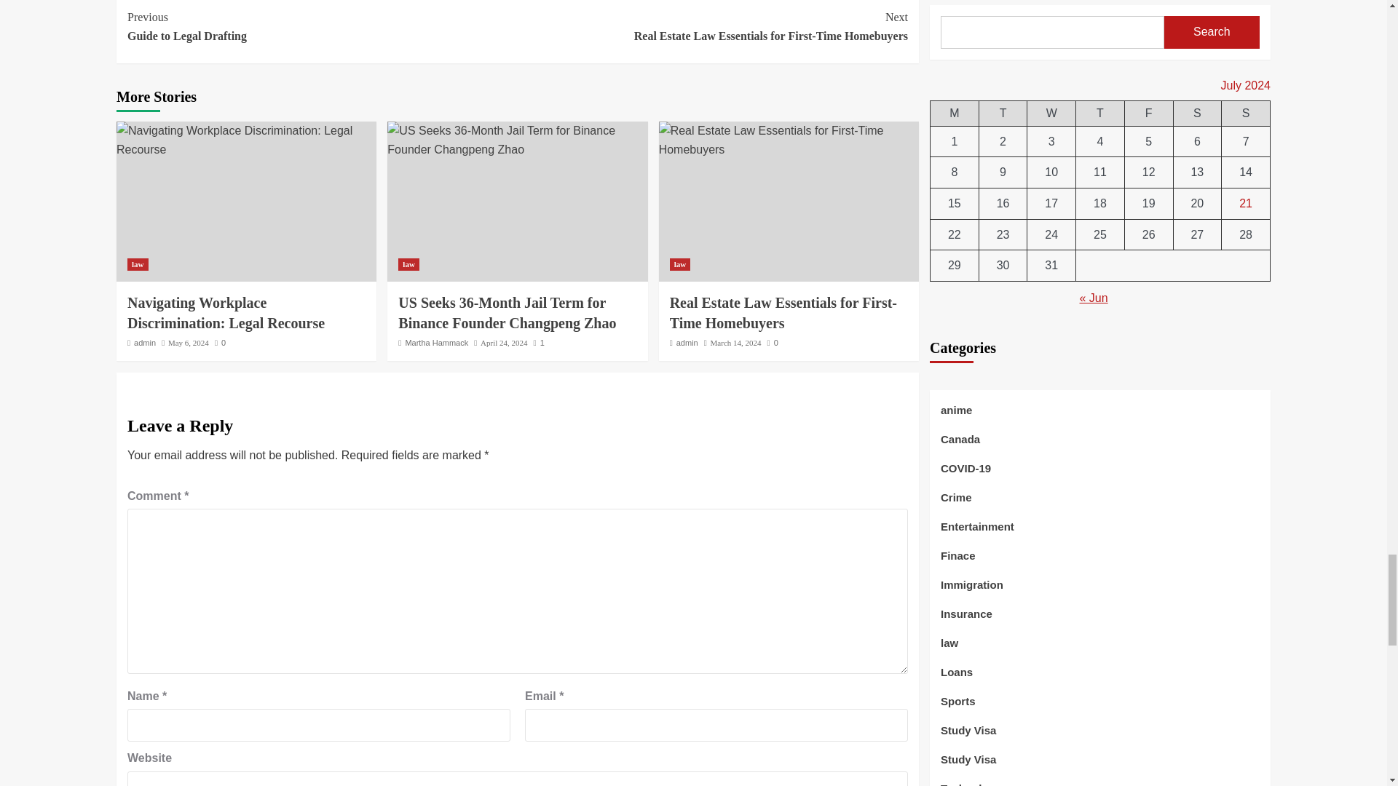  Describe the element at coordinates (137, 264) in the screenshot. I see `admin` at that location.